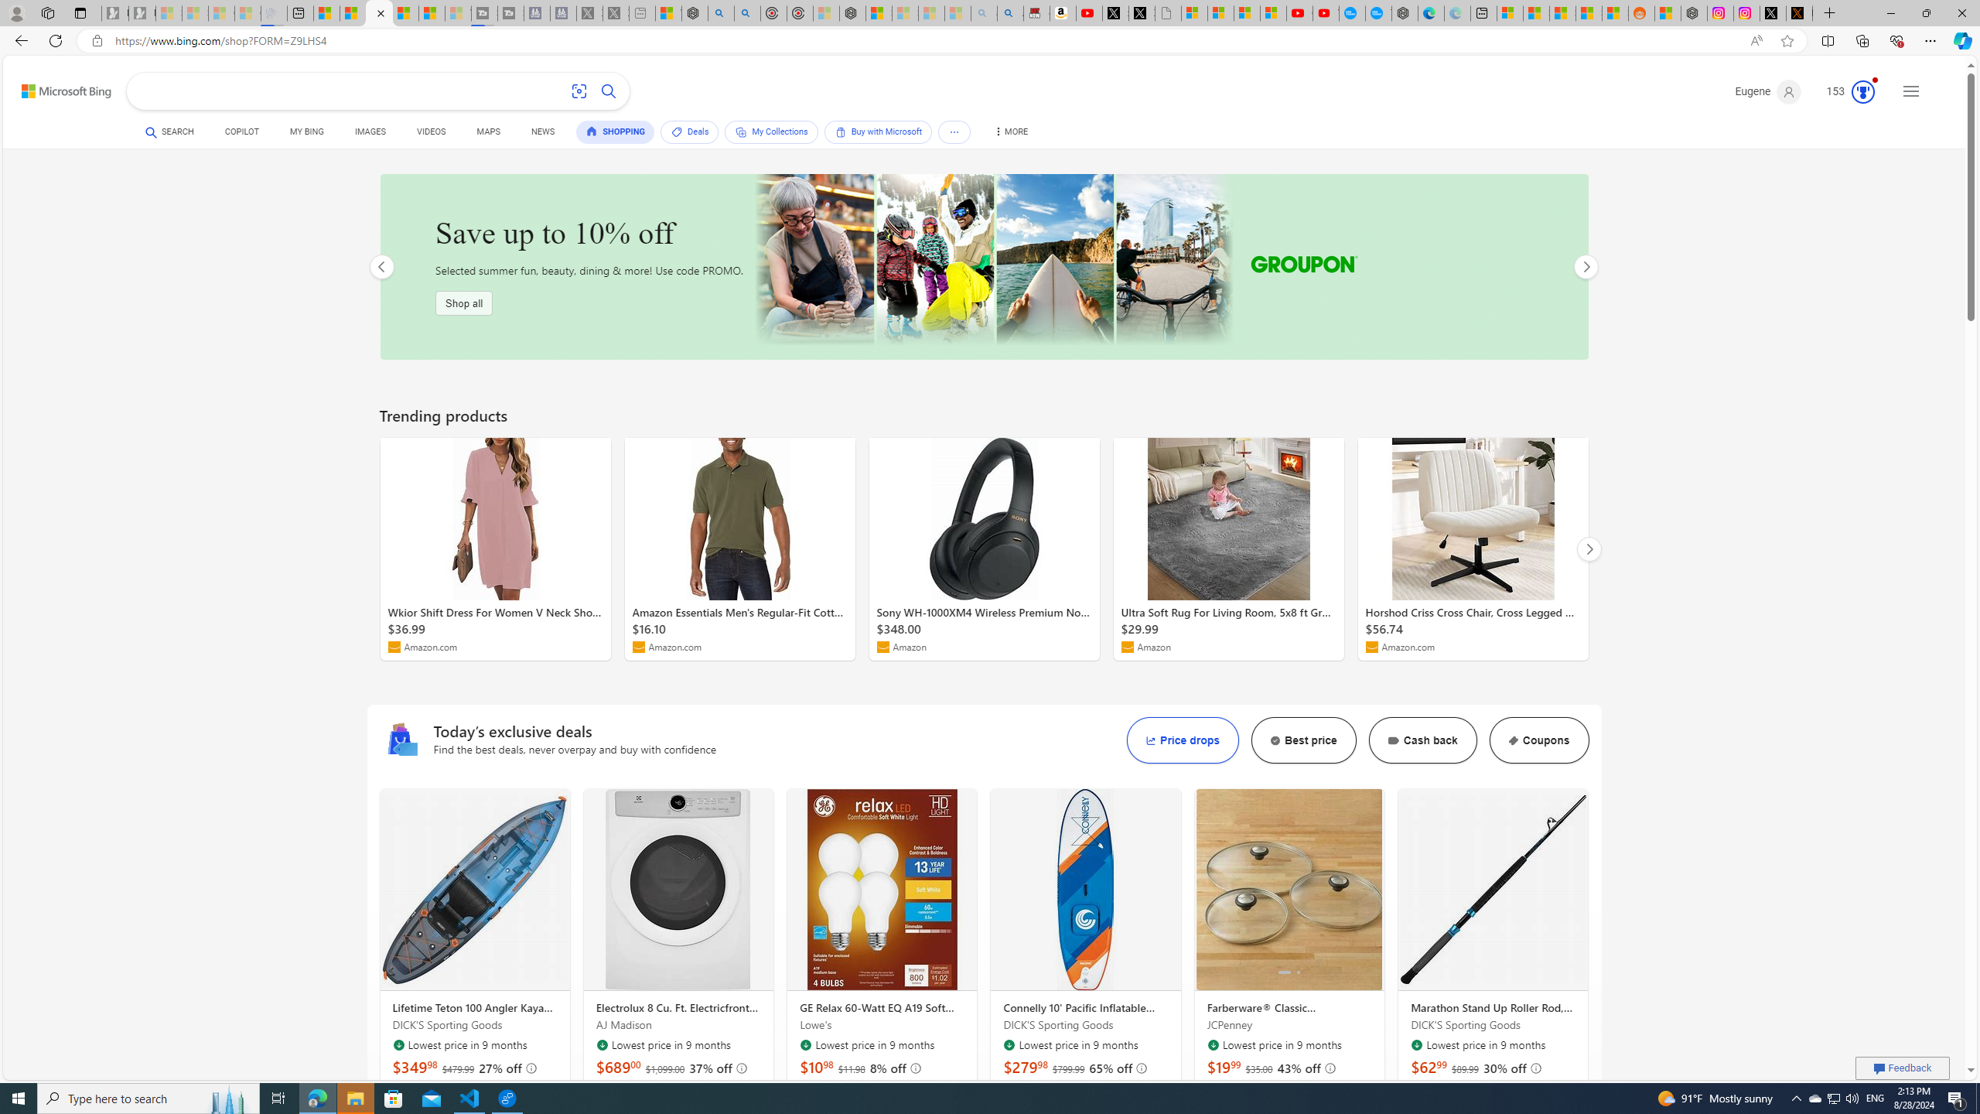 The height and width of the screenshot is (1114, 1980). Describe the element at coordinates (80, 12) in the screenshot. I see `Tab actions menu` at that location.